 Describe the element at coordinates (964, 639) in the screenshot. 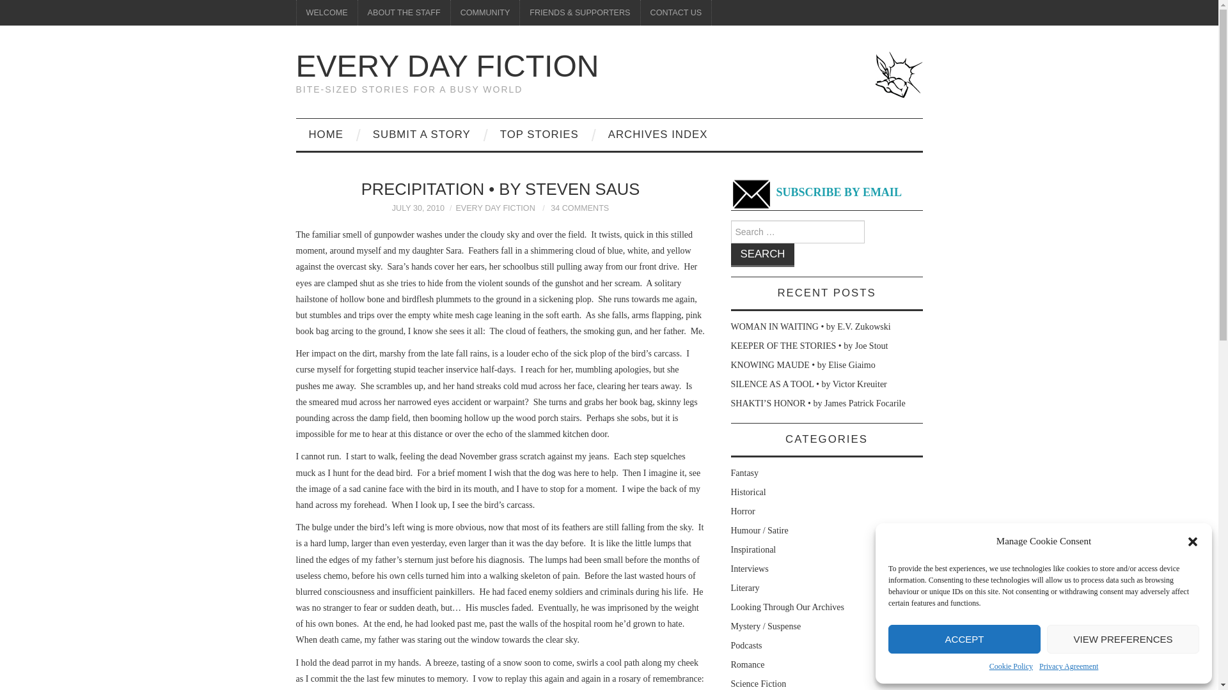

I see `ACCEPT` at that location.